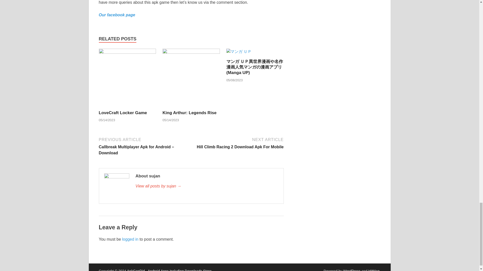 Image resolution: width=483 pixels, height=271 pixels. What do you see at coordinates (127, 79) in the screenshot?
I see `LoveCraft Locker Game` at bounding box center [127, 79].